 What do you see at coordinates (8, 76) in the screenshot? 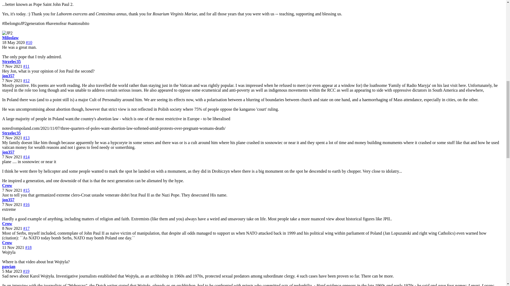
I see `JP2` at bounding box center [8, 76].